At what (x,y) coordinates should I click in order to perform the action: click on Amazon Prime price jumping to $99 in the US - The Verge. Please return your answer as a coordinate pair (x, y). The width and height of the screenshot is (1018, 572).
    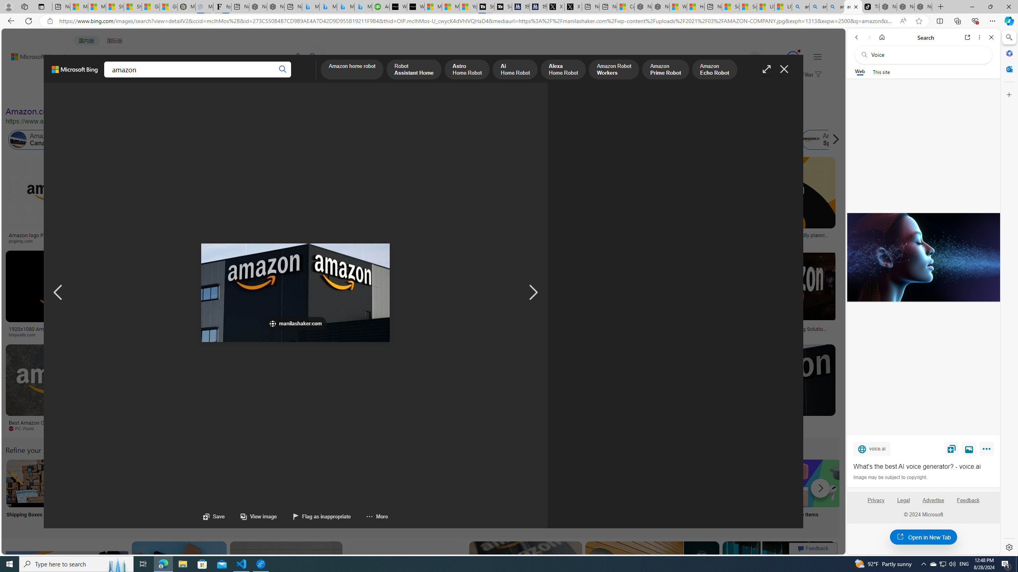
    Looking at the image, I should click on (295, 293).